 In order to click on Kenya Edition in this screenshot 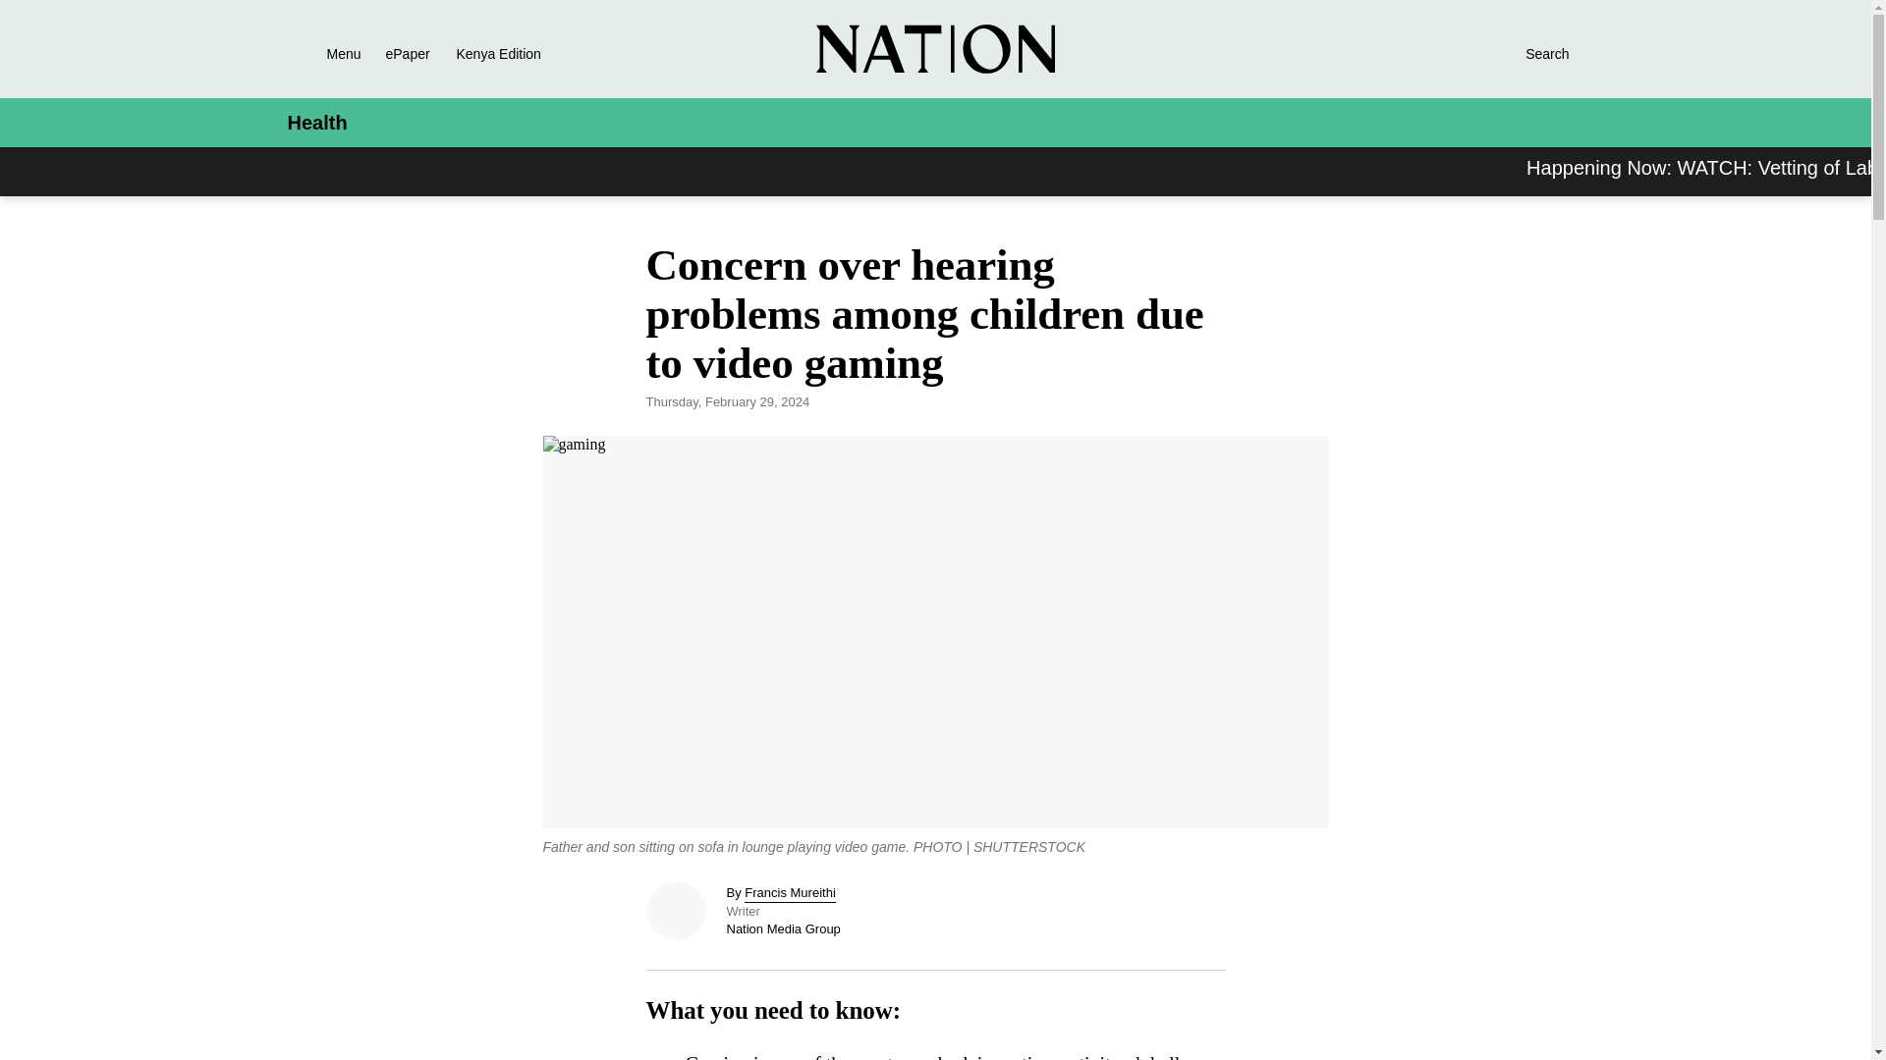, I will do `click(515, 53)`.